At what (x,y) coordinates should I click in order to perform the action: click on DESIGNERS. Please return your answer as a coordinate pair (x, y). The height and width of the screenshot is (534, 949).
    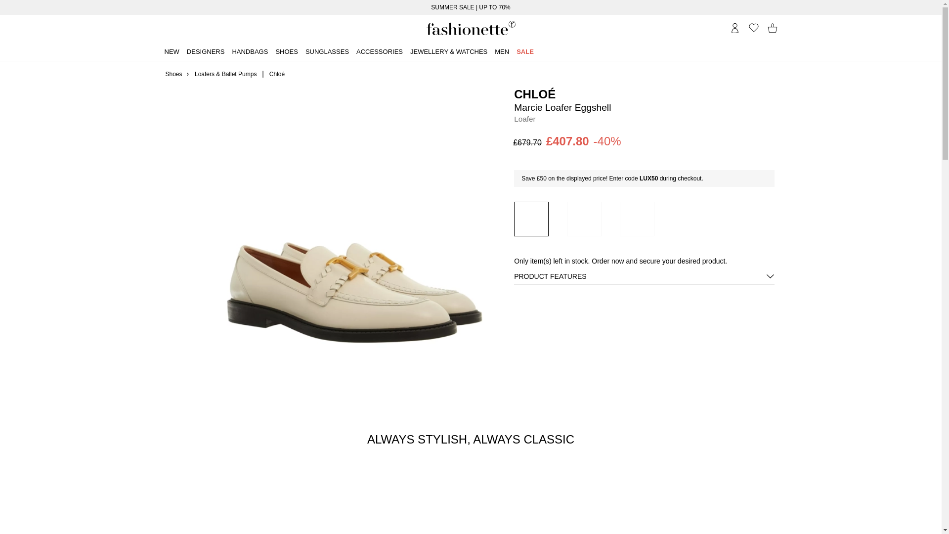
    Looking at the image, I should click on (206, 51).